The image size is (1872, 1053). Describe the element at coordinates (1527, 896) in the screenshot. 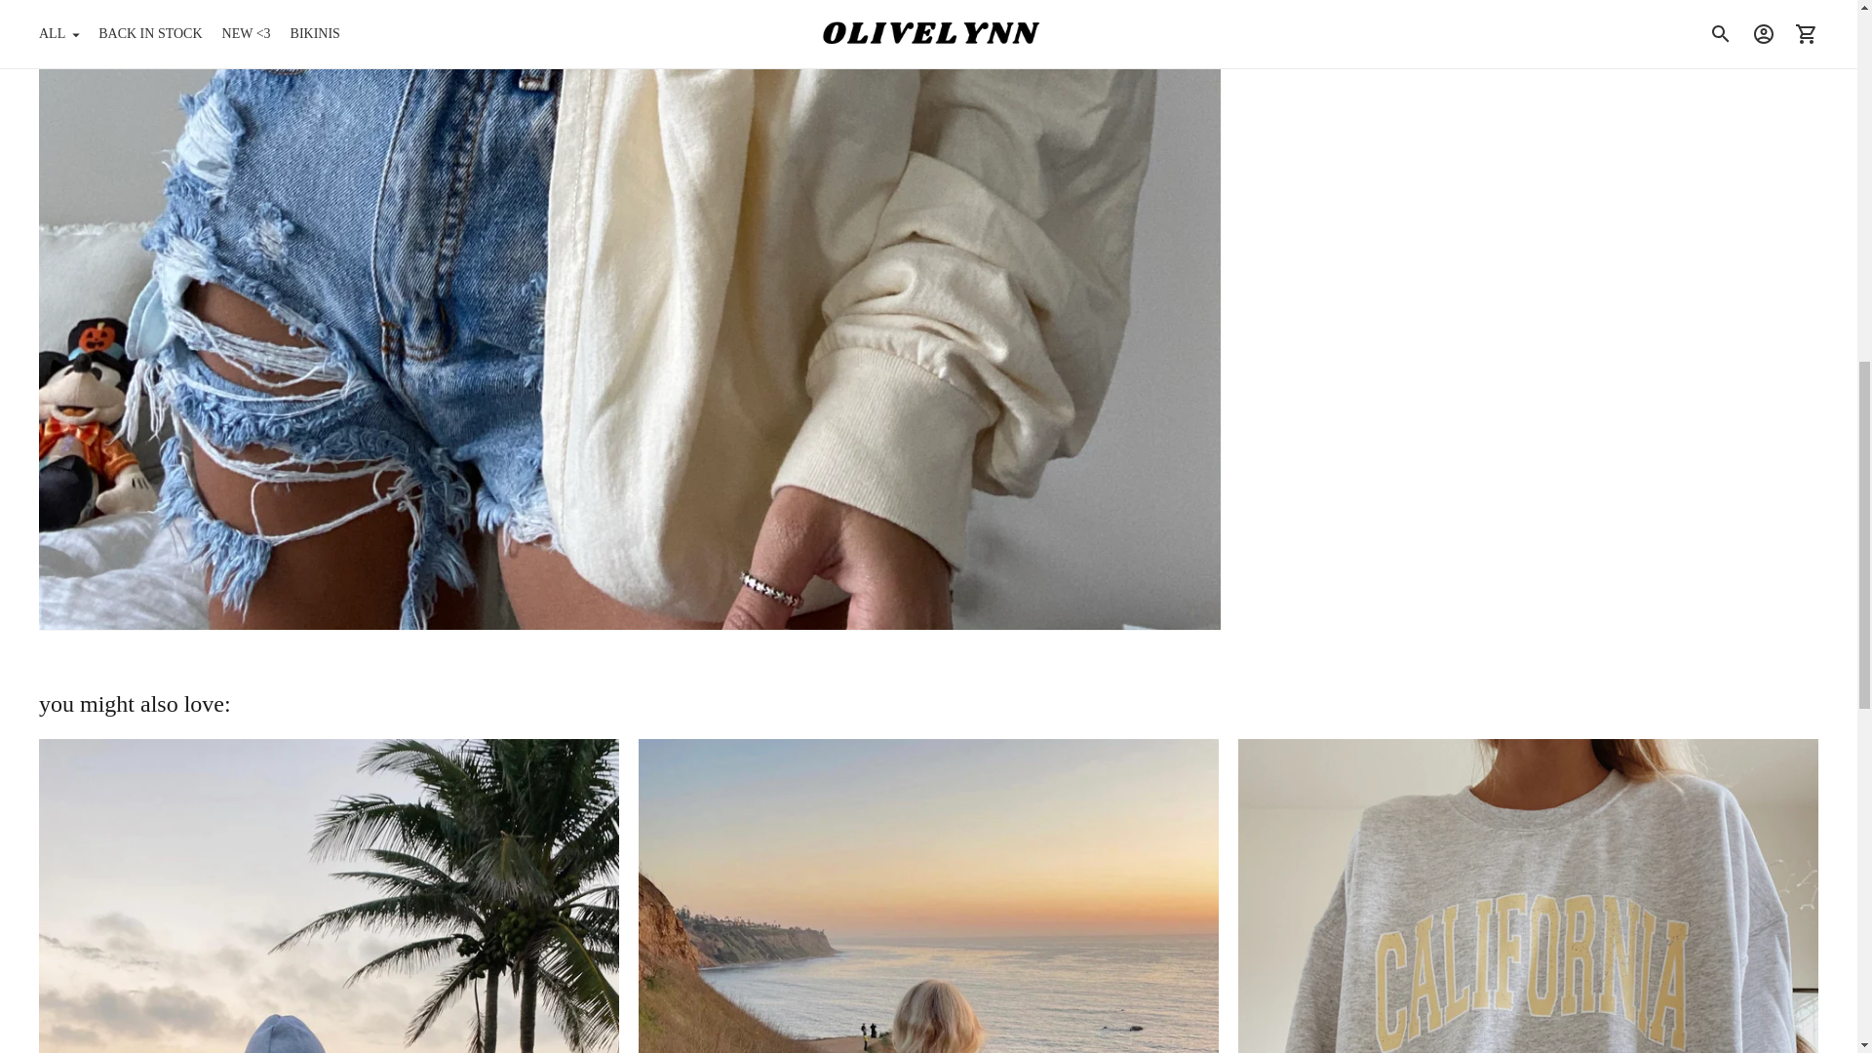

I see `ORIGINAL CALIFORNIA CREWNECK` at that location.